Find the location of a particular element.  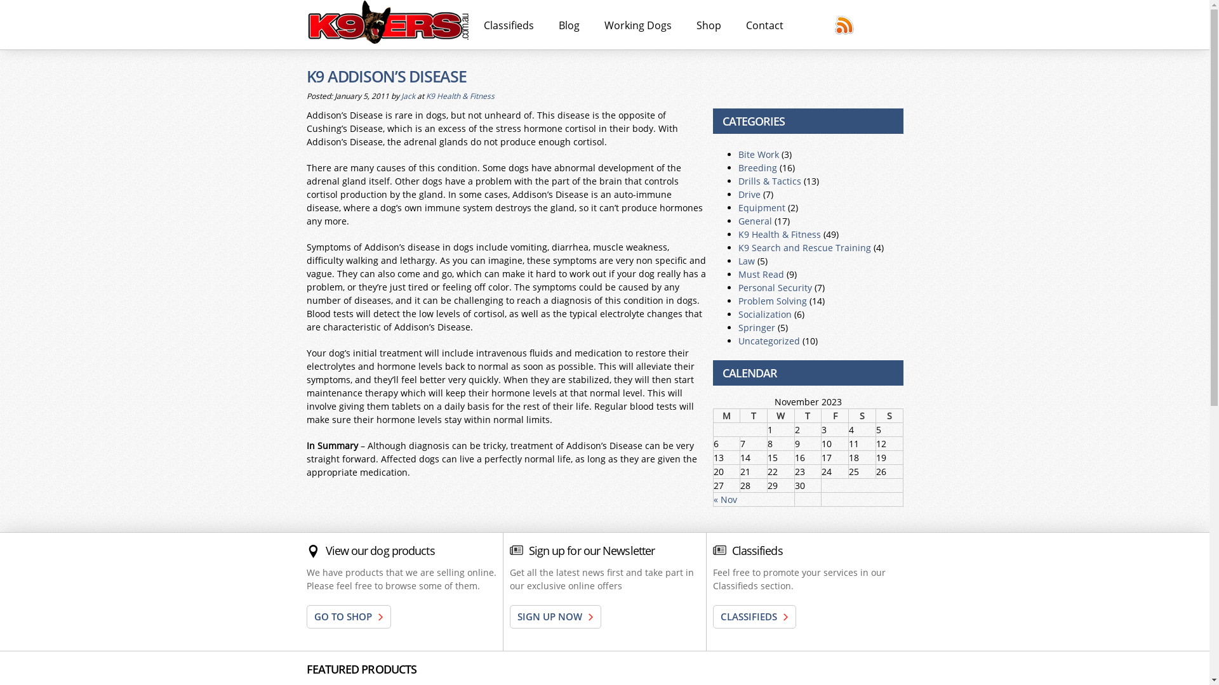

Breeding is located at coordinates (757, 167).